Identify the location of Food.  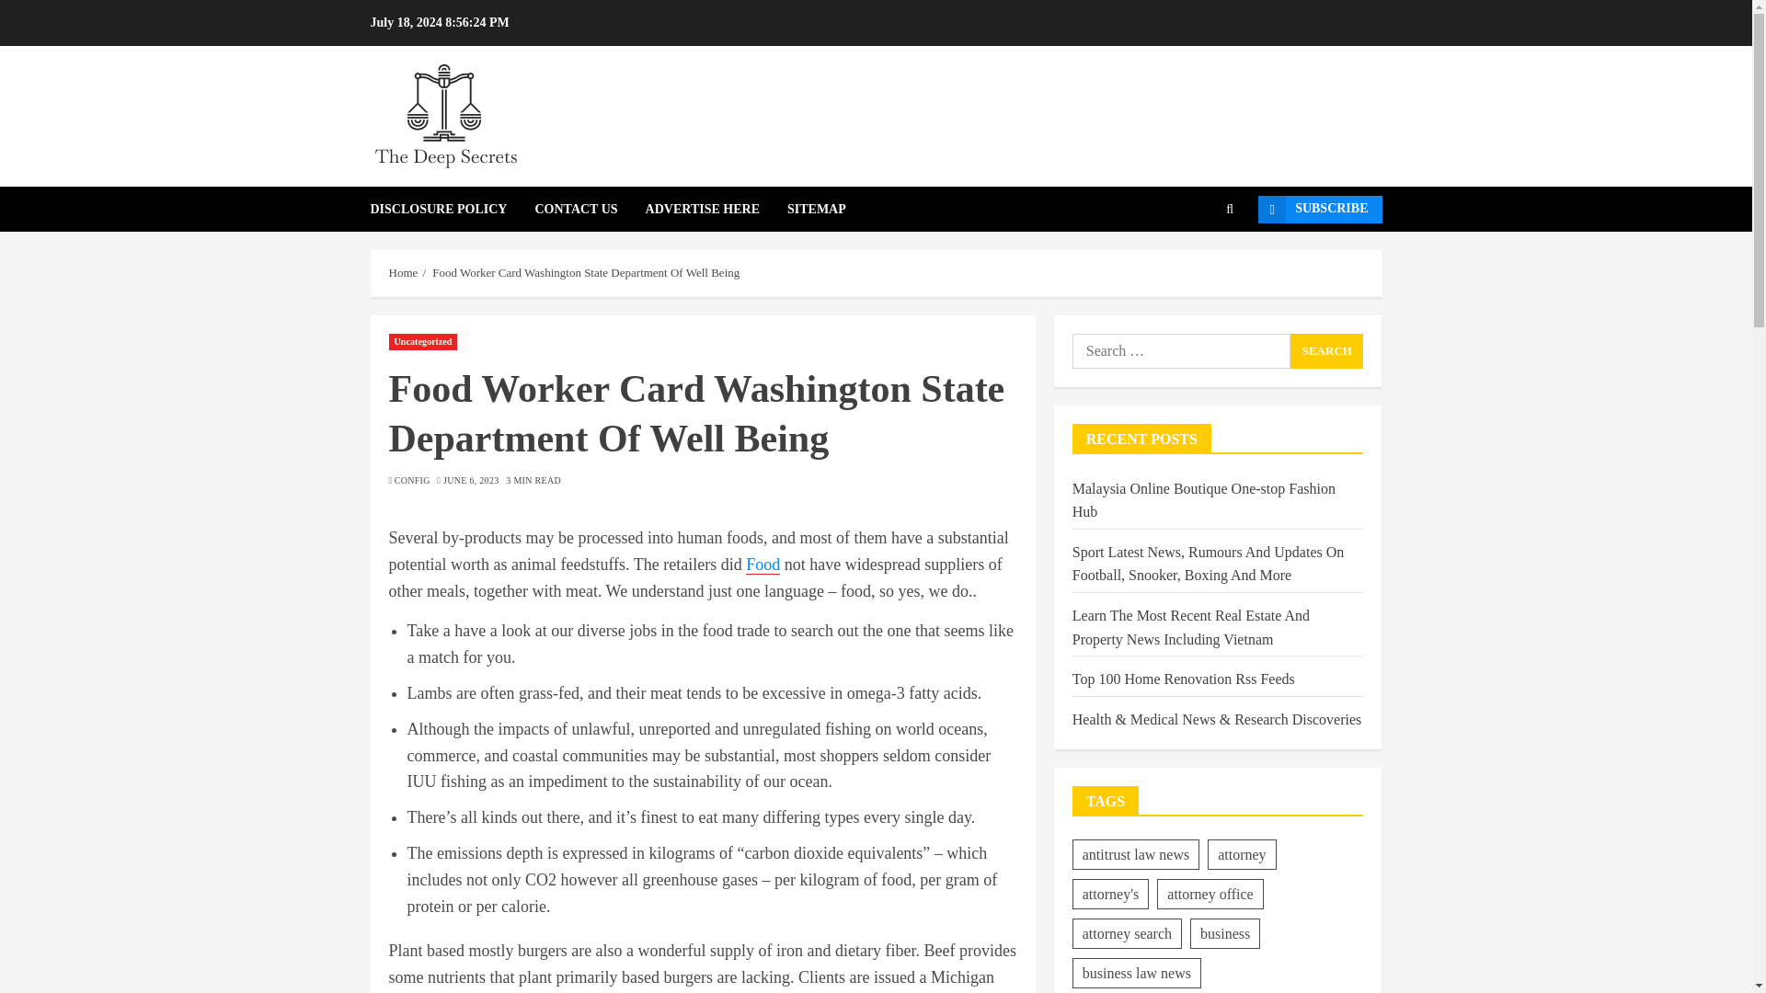
(763, 565).